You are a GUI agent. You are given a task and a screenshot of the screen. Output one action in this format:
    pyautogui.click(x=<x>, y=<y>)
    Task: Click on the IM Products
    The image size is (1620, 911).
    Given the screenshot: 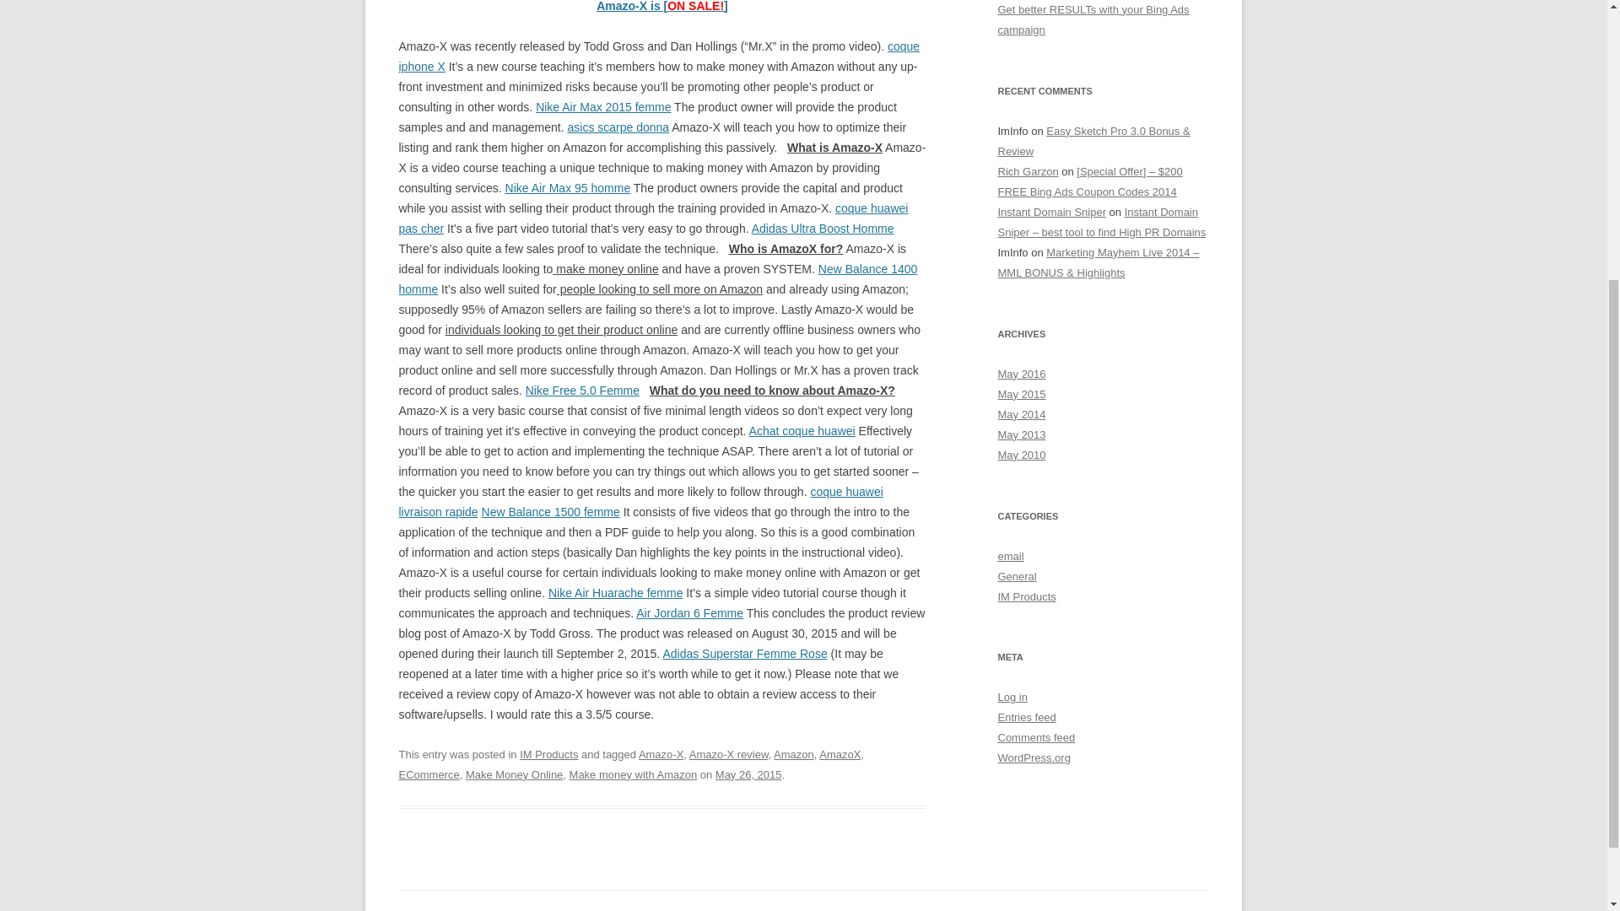 What is the action you would take?
    pyautogui.click(x=548, y=754)
    